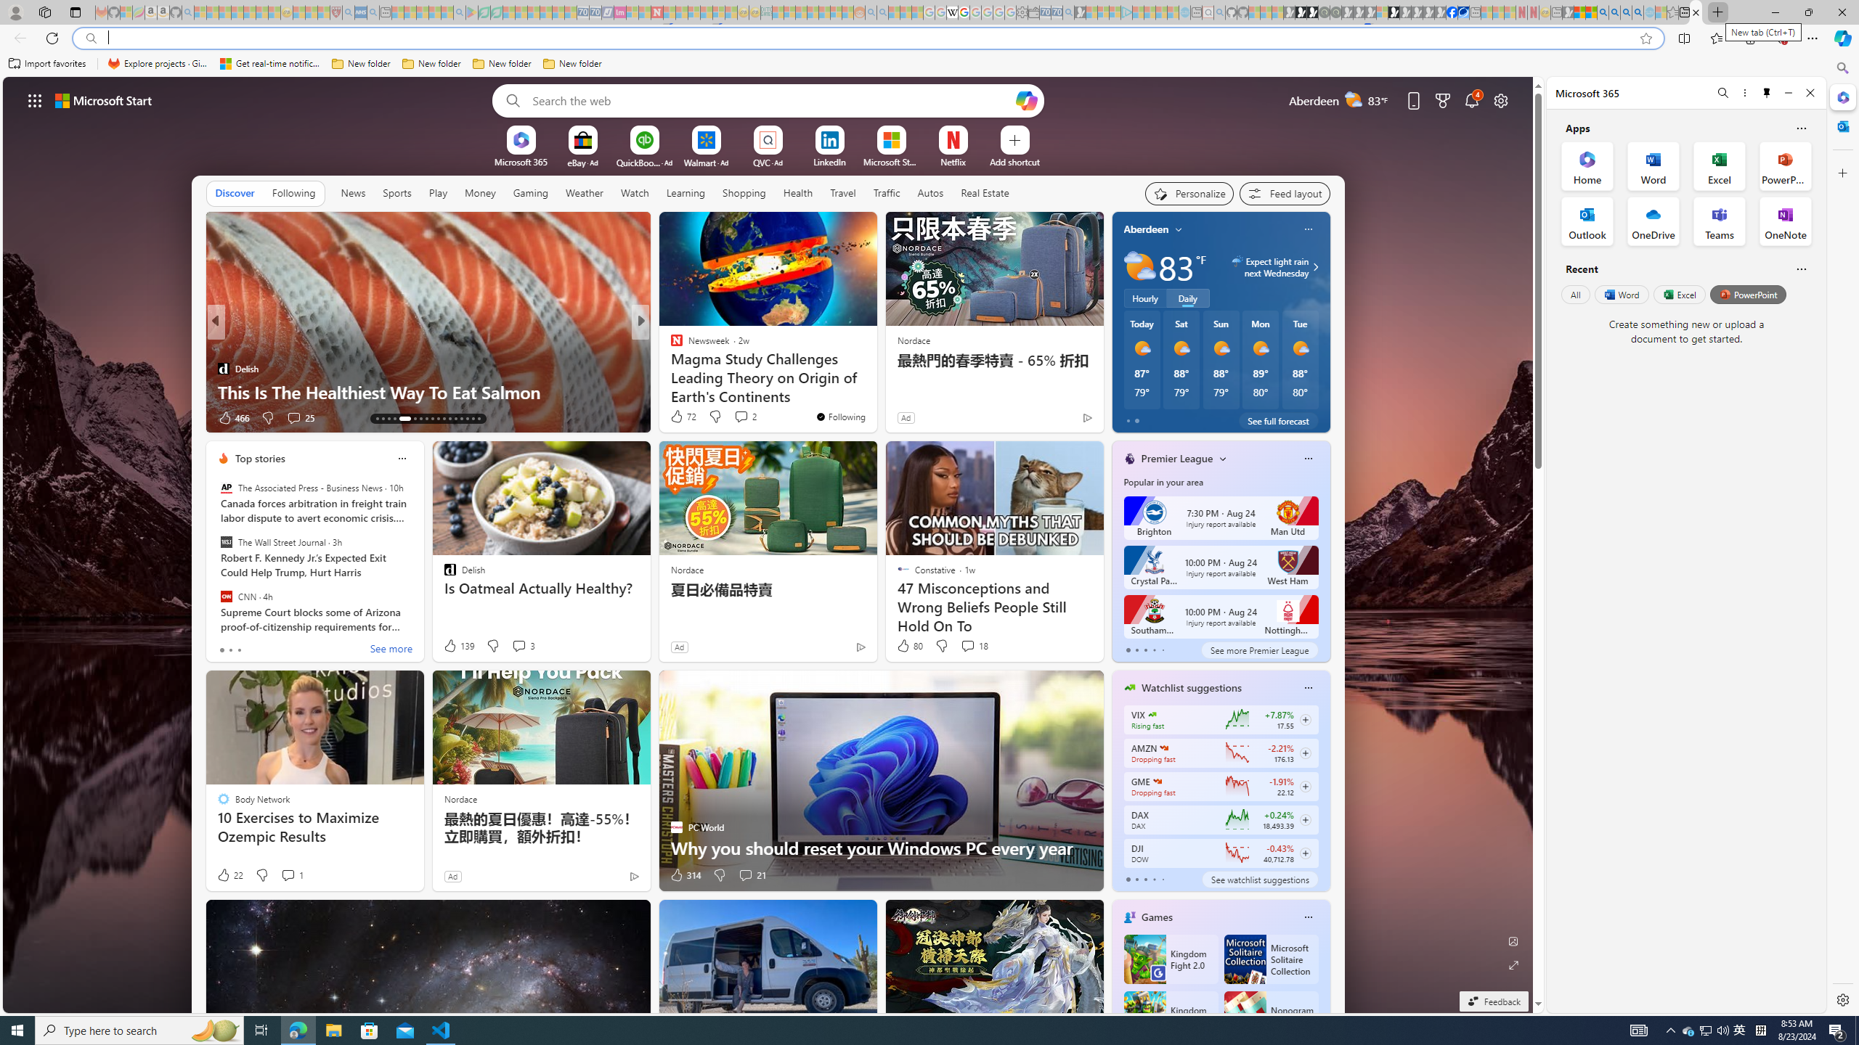 This screenshot has width=1859, height=1045. I want to click on Notifications, so click(1473, 100).